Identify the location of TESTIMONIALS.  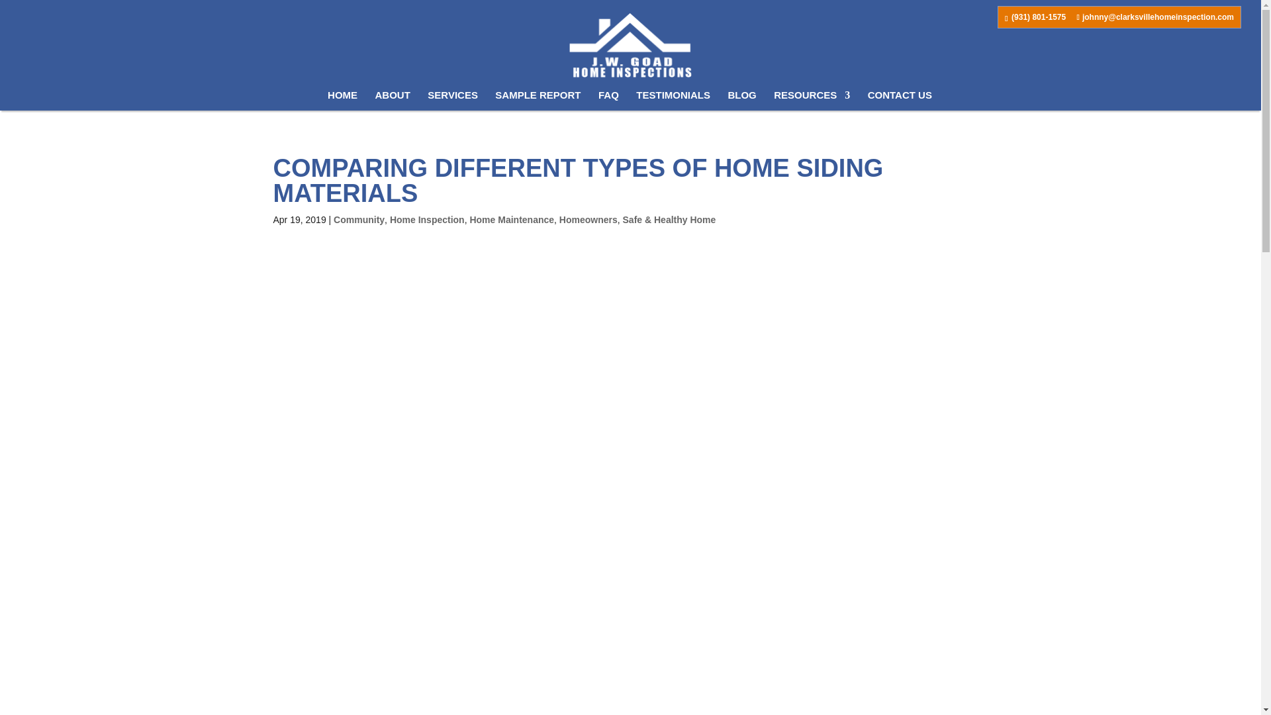
(673, 101).